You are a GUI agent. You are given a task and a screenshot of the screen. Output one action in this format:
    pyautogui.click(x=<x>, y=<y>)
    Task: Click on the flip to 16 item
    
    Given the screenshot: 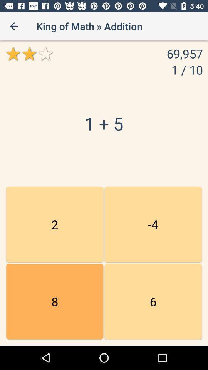 What is the action you would take?
    pyautogui.click(x=153, y=301)
    